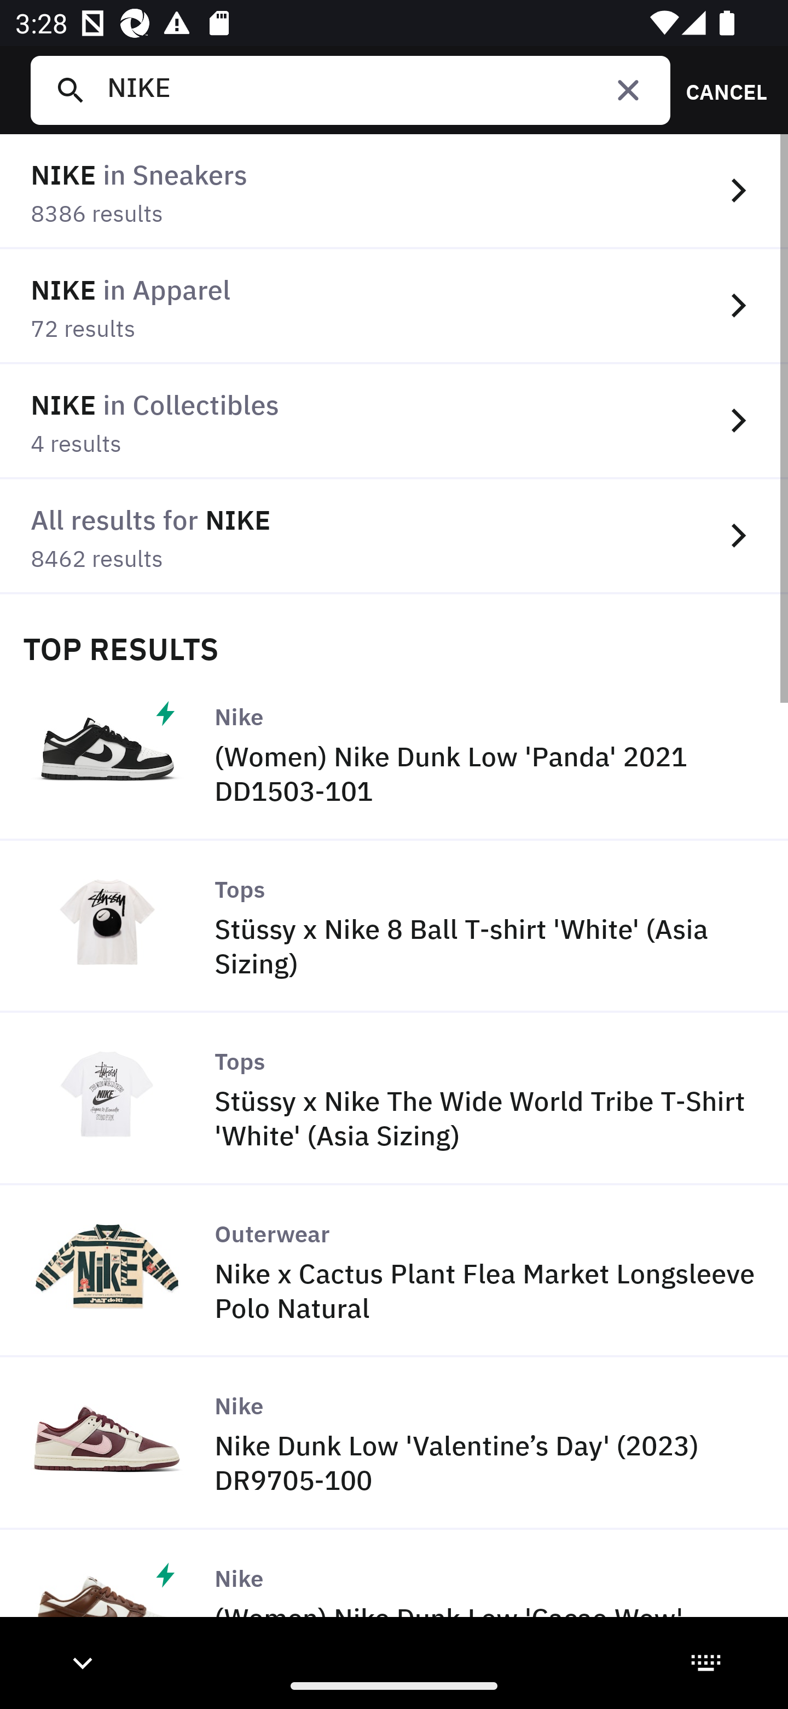 The height and width of the screenshot is (1709, 788). What do you see at coordinates (394, 421) in the screenshot?
I see `NIKE  in Collectibles 4 results ` at bounding box center [394, 421].